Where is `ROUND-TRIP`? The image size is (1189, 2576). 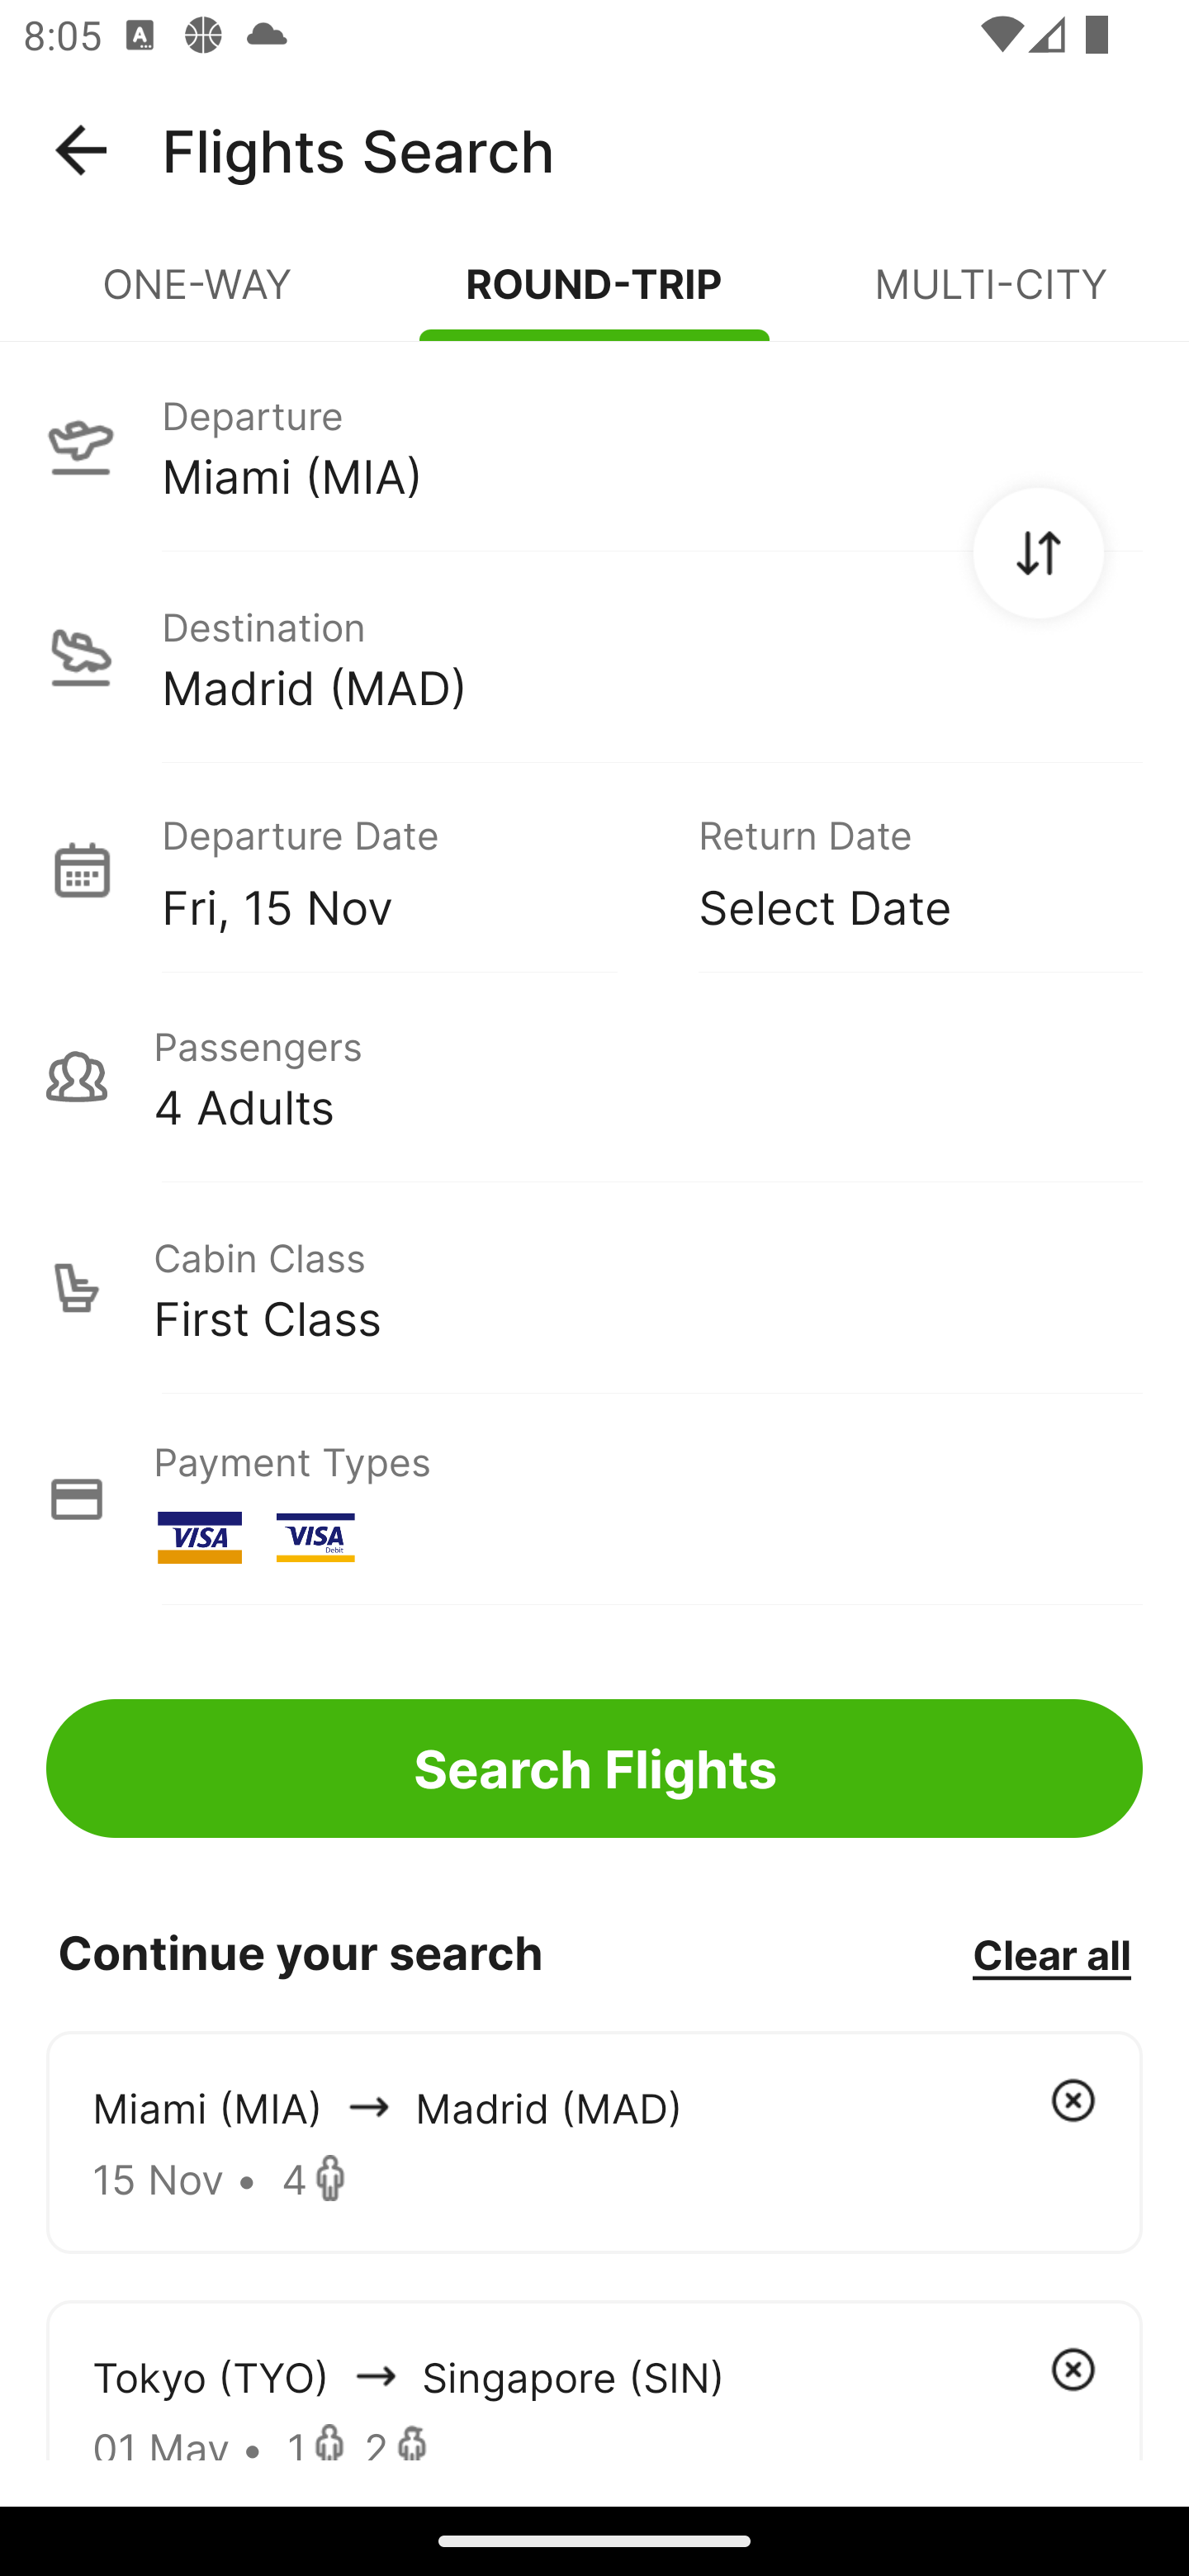
ROUND-TRIP is located at coordinates (594, 297).